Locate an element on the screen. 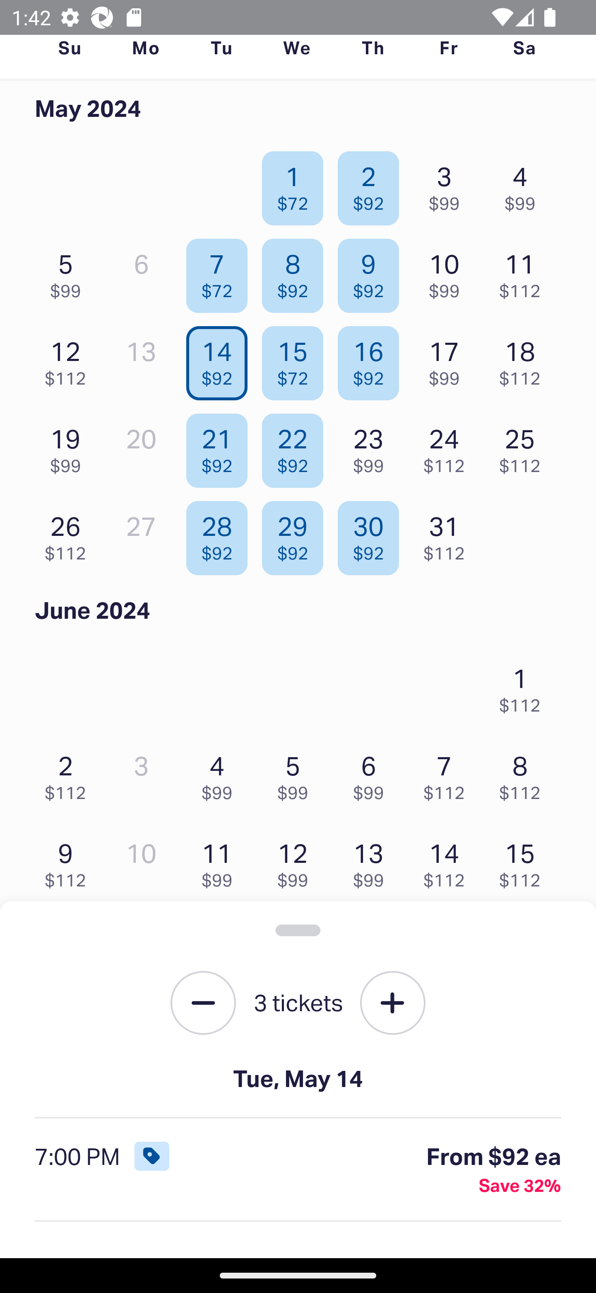  8 $112 is located at coordinates (524, 774).